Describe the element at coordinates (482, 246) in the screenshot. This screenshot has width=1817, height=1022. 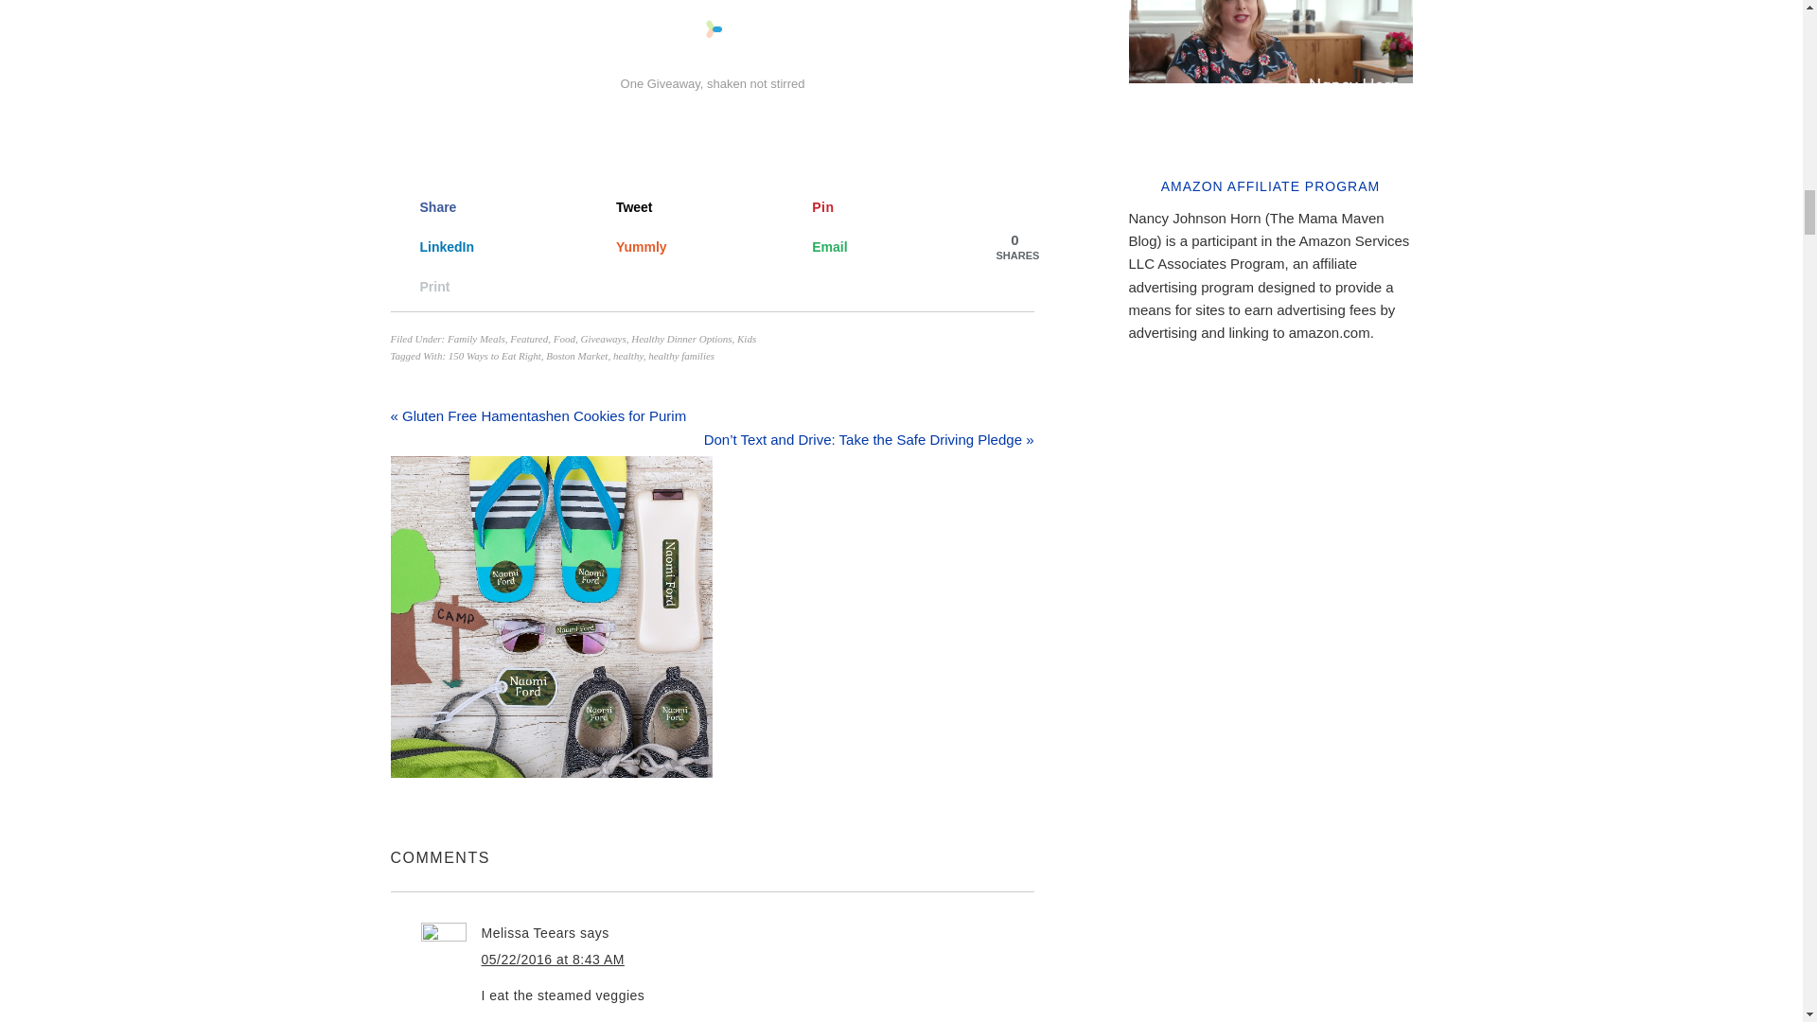
I see `Share on LinkedIn` at that location.